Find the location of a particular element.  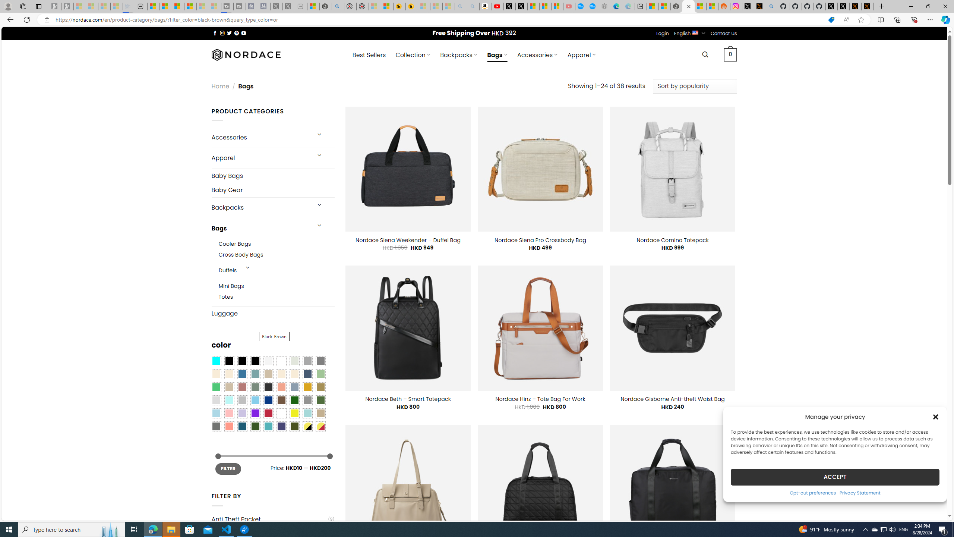

Baby Bags is located at coordinates (273, 176).